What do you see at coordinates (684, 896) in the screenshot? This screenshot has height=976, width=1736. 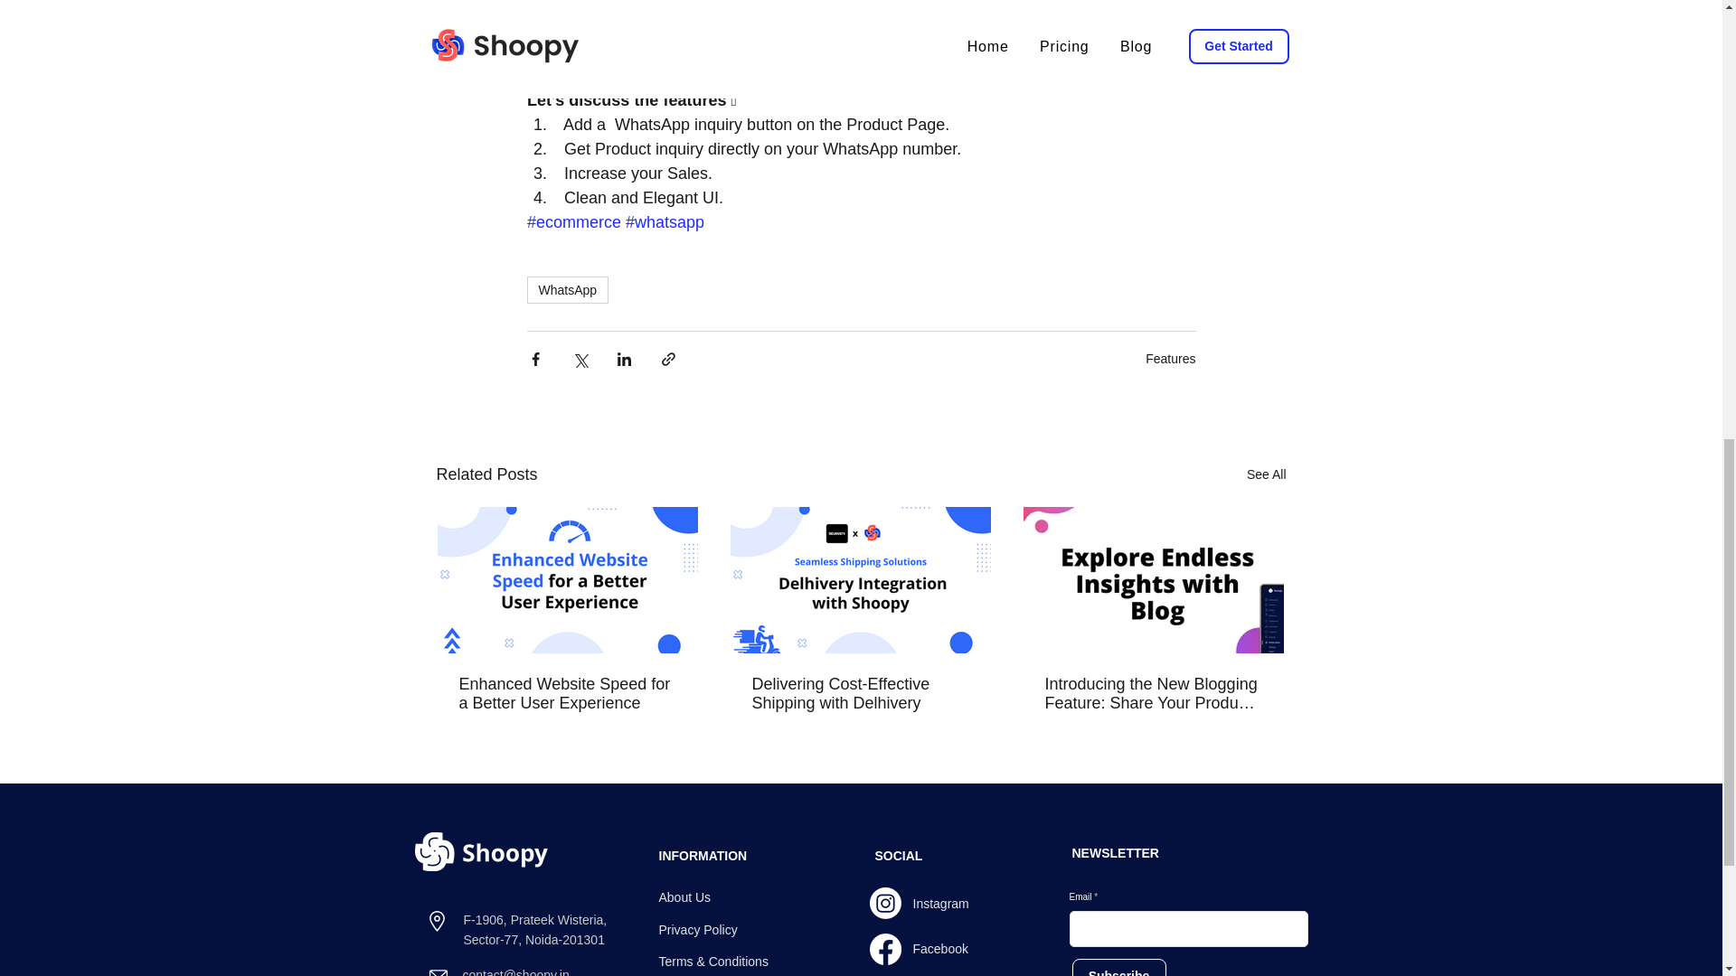 I see `About Us` at bounding box center [684, 896].